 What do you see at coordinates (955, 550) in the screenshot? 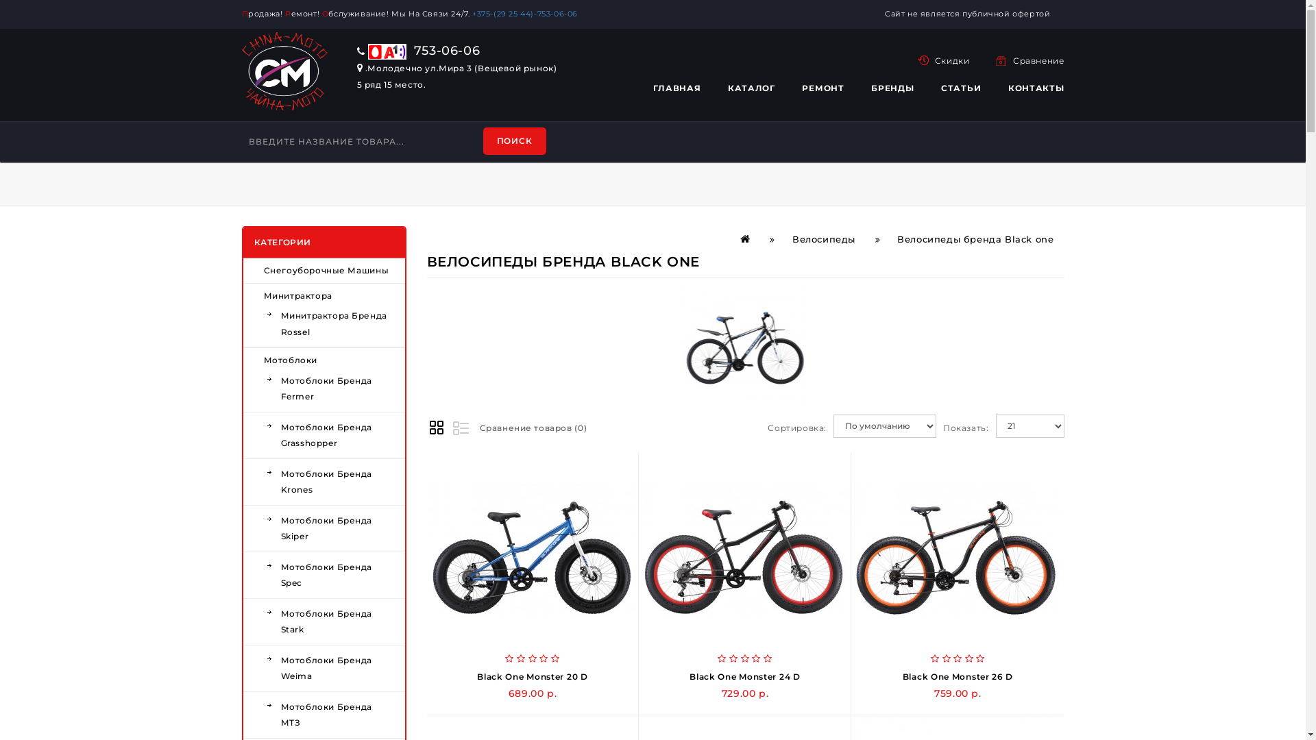
I see `Black One Monster 26 D` at bounding box center [955, 550].